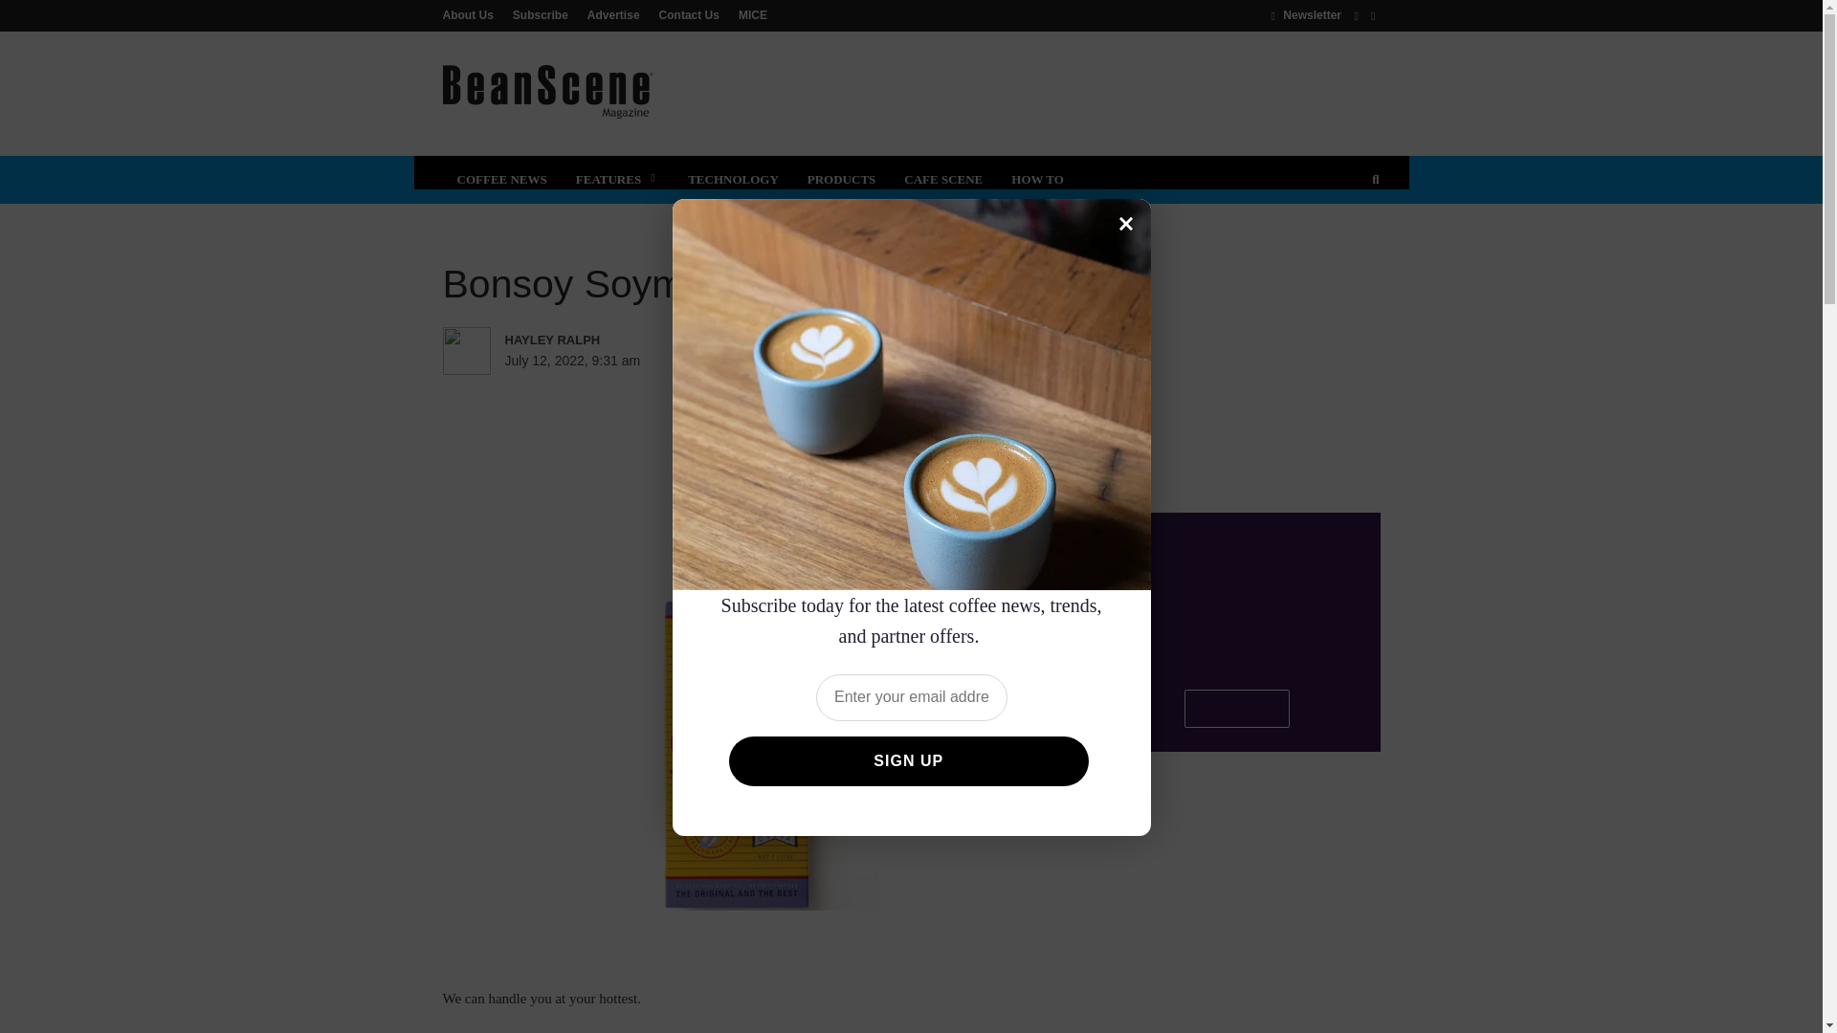 This screenshot has height=1033, width=1837. What do you see at coordinates (1037, 180) in the screenshot?
I see `HOW TO` at bounding box center [1037, 180].